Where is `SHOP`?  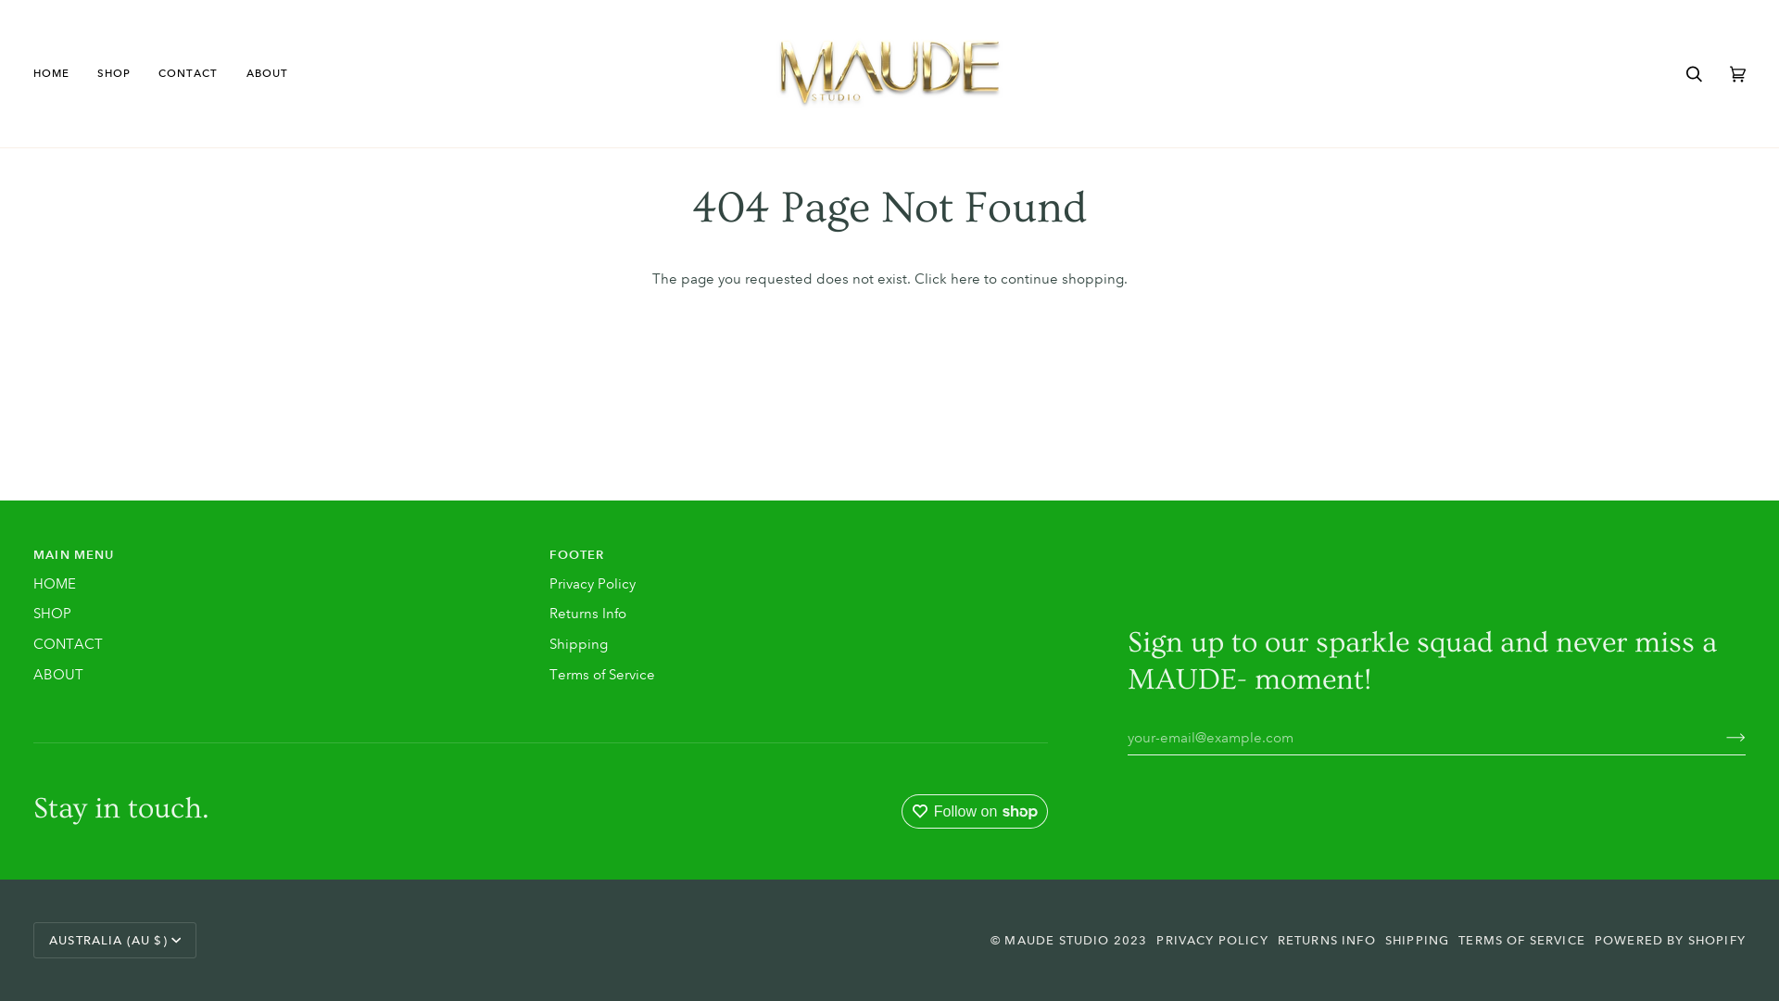 SHOP is located at coordinates (114, 74).